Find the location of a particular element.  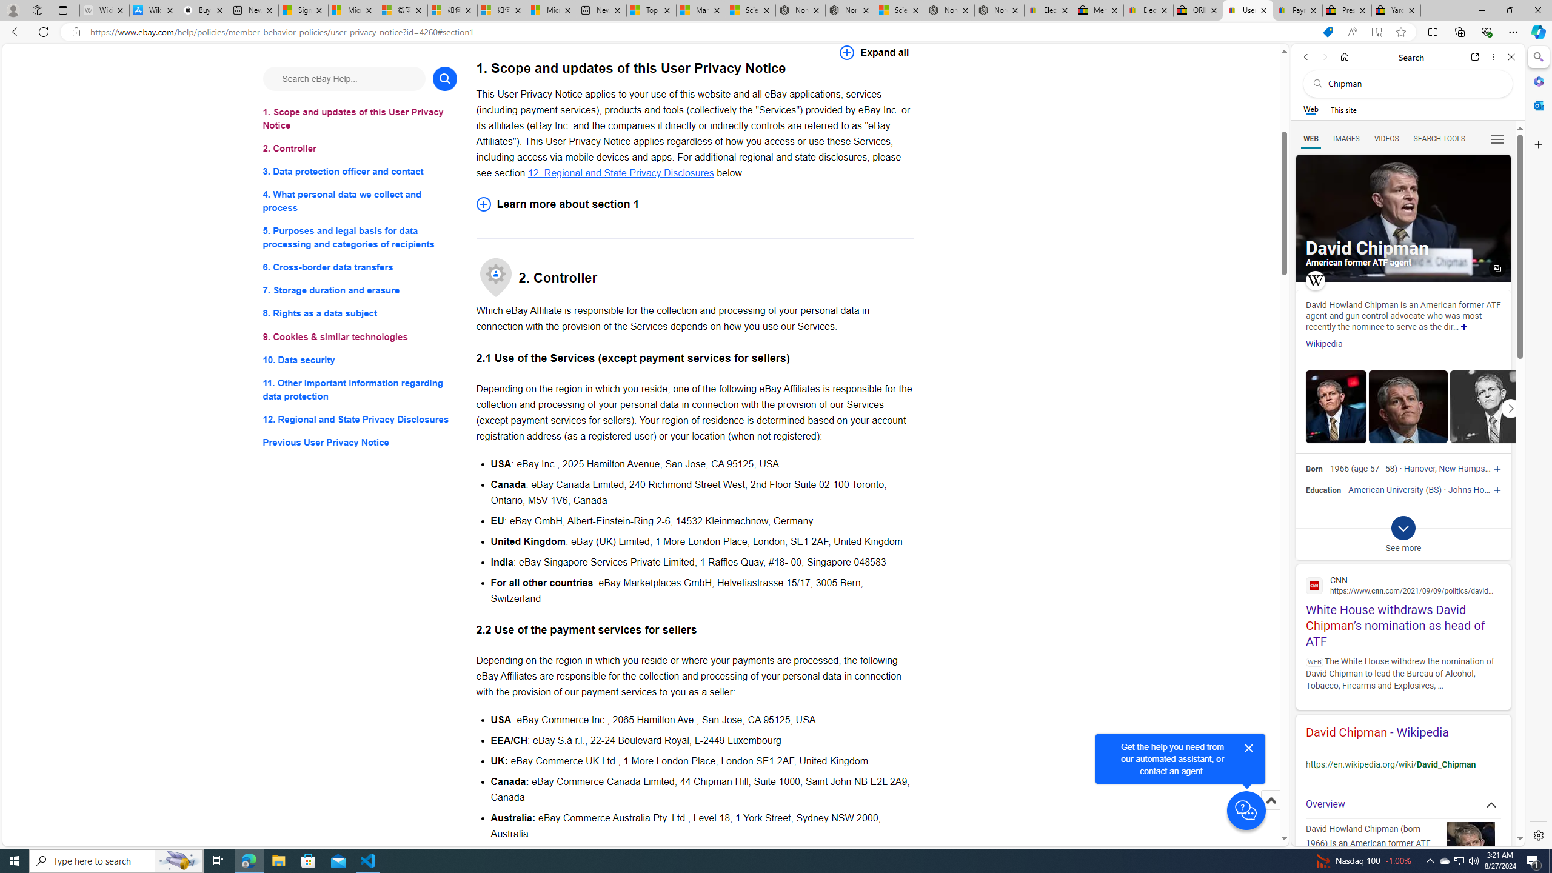

Search the web is located at coordinates (1414, 84).